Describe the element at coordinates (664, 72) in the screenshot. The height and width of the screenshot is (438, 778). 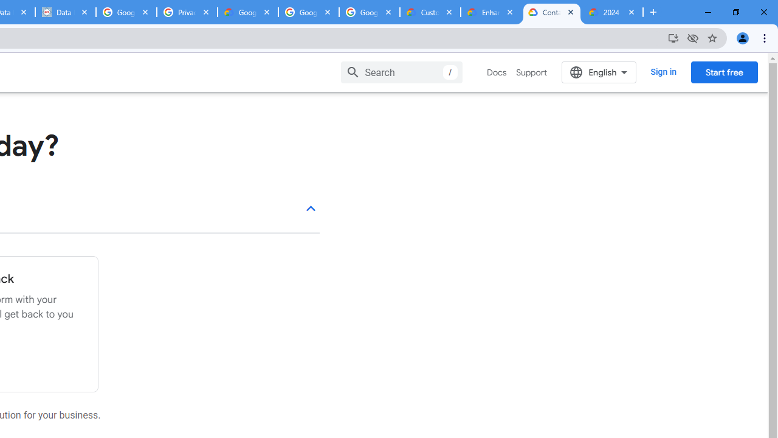
I see `Sign in` at that location.